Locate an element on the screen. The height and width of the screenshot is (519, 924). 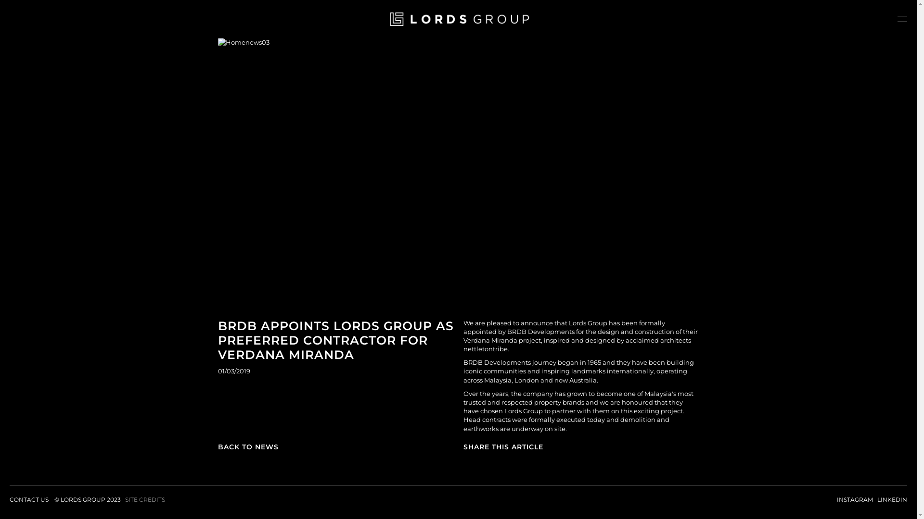
SITE CREDITS is located at coordinates (145, 500).